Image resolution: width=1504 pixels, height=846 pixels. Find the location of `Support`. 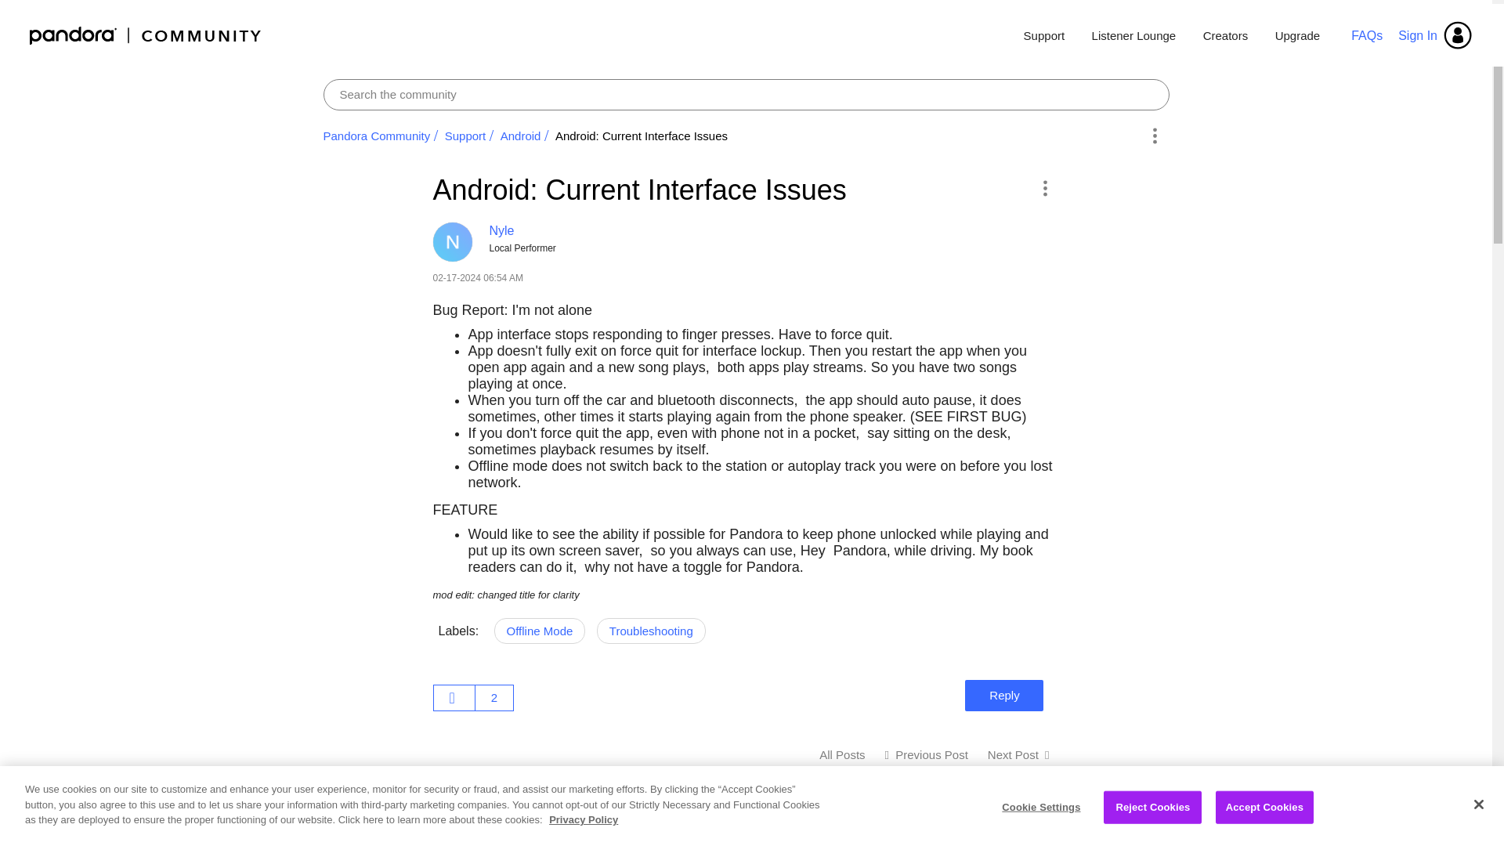

Support is located at coordinates (465, 136).